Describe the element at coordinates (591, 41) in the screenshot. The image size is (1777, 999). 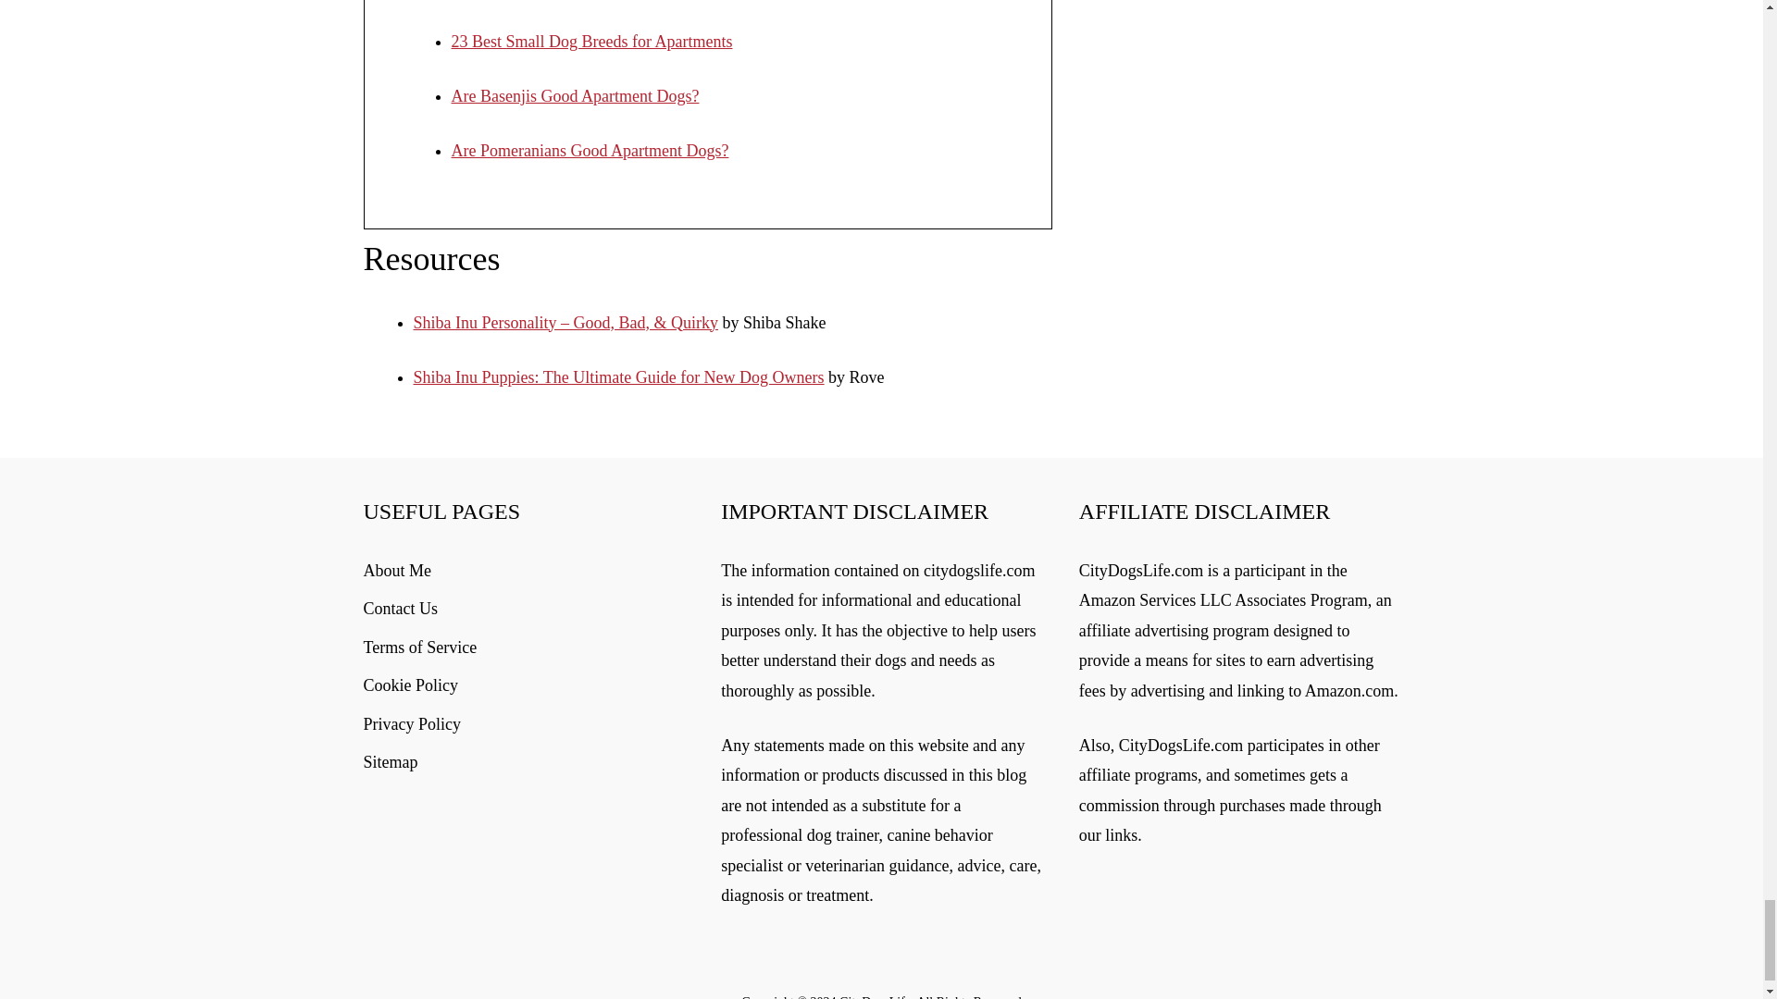
I see `23 Best Small Dog Breeds for Apartments` at that location.